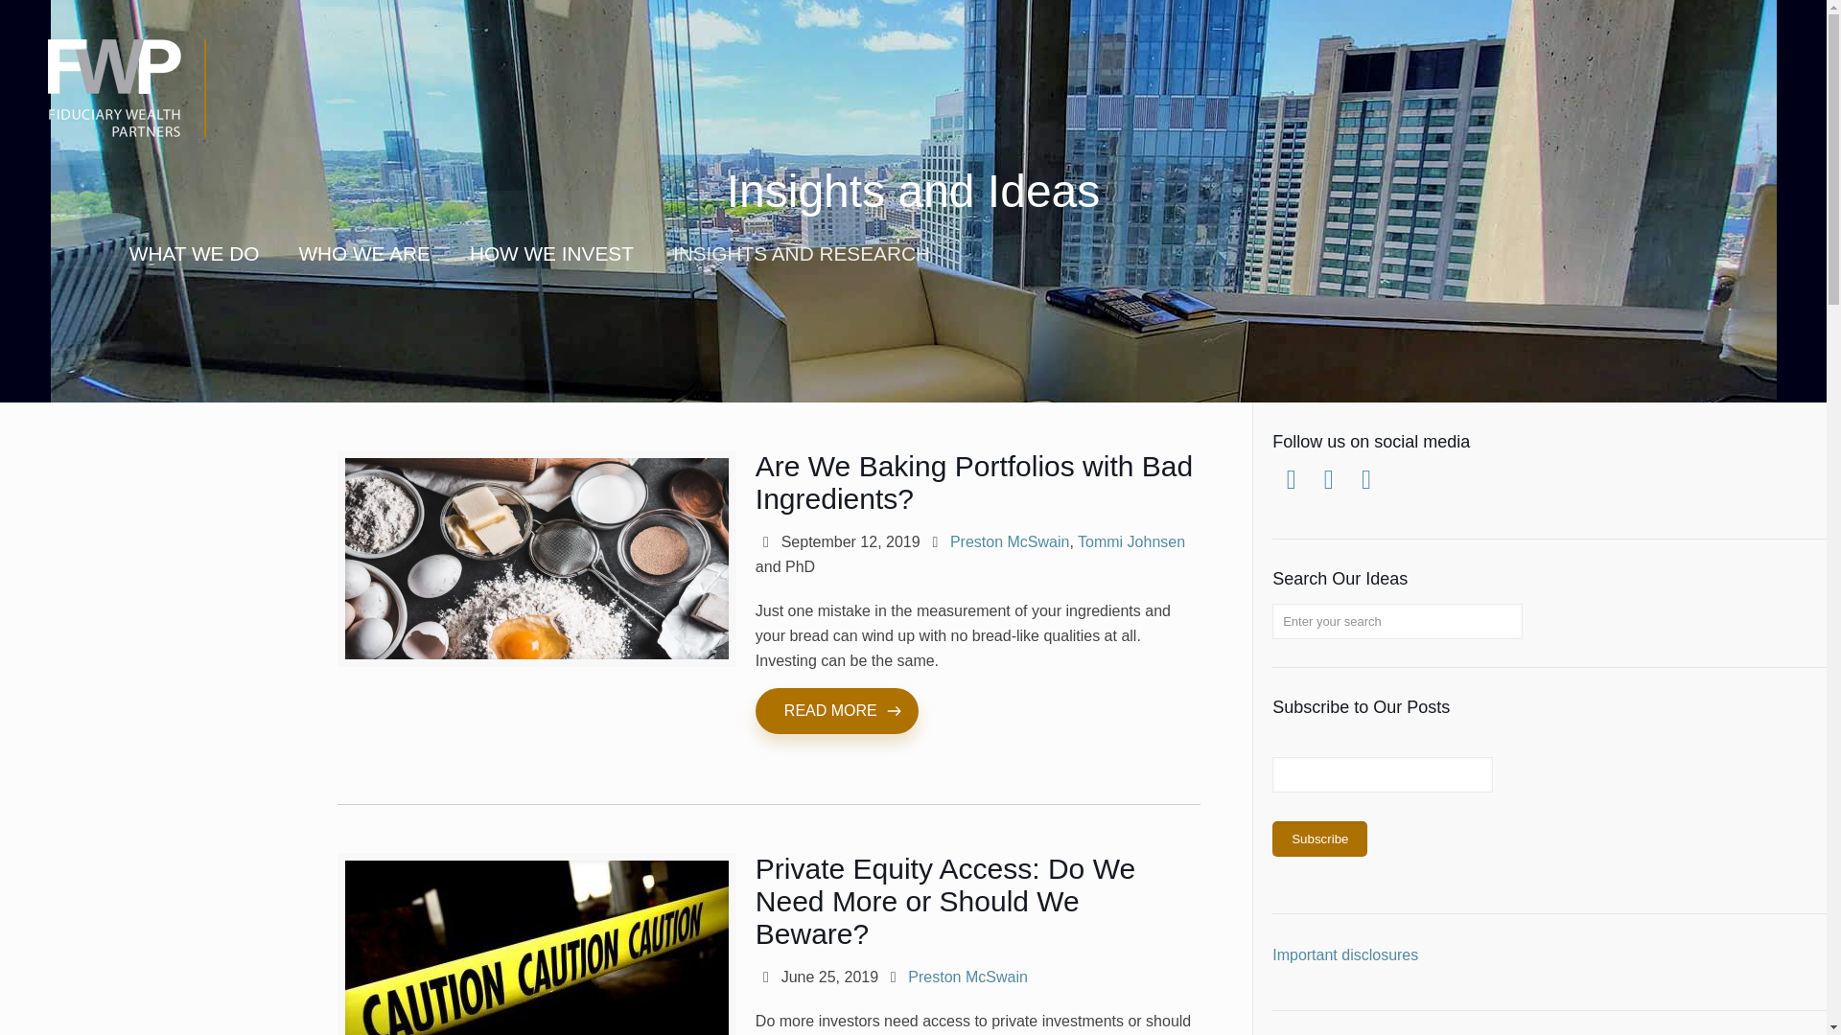 This screenshot has width=1841, height=1035. Describe the element at coordinates (1131, 541) in the screenshot. I see `Tommi Johnsen` at that location.